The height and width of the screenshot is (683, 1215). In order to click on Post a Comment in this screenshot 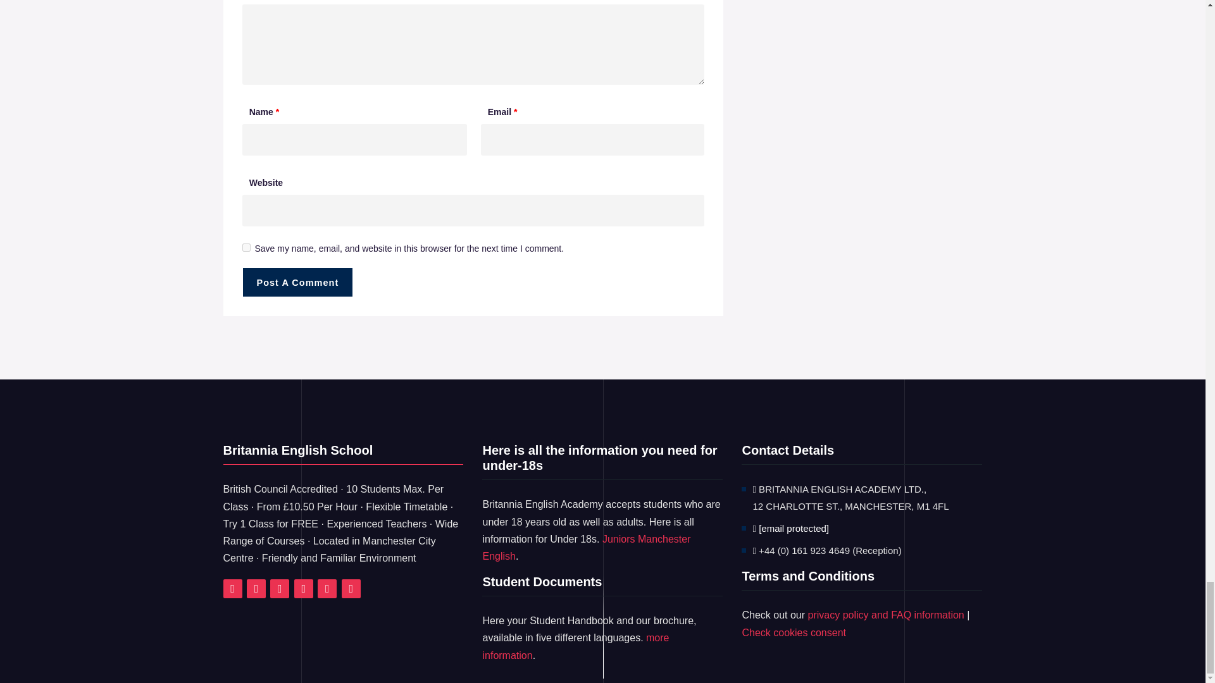, I will do `click(297, 282)`.